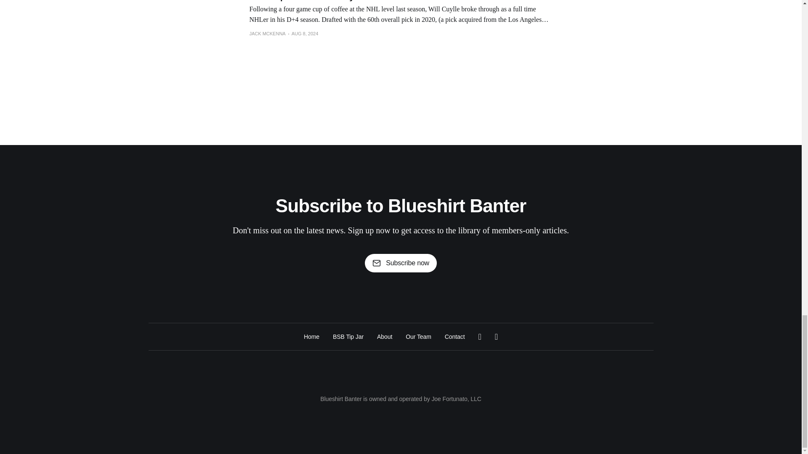 The image size is (808, 454). Describe the element at coordinates (455, 336) in the screenshot. I see `Contact` at that location.